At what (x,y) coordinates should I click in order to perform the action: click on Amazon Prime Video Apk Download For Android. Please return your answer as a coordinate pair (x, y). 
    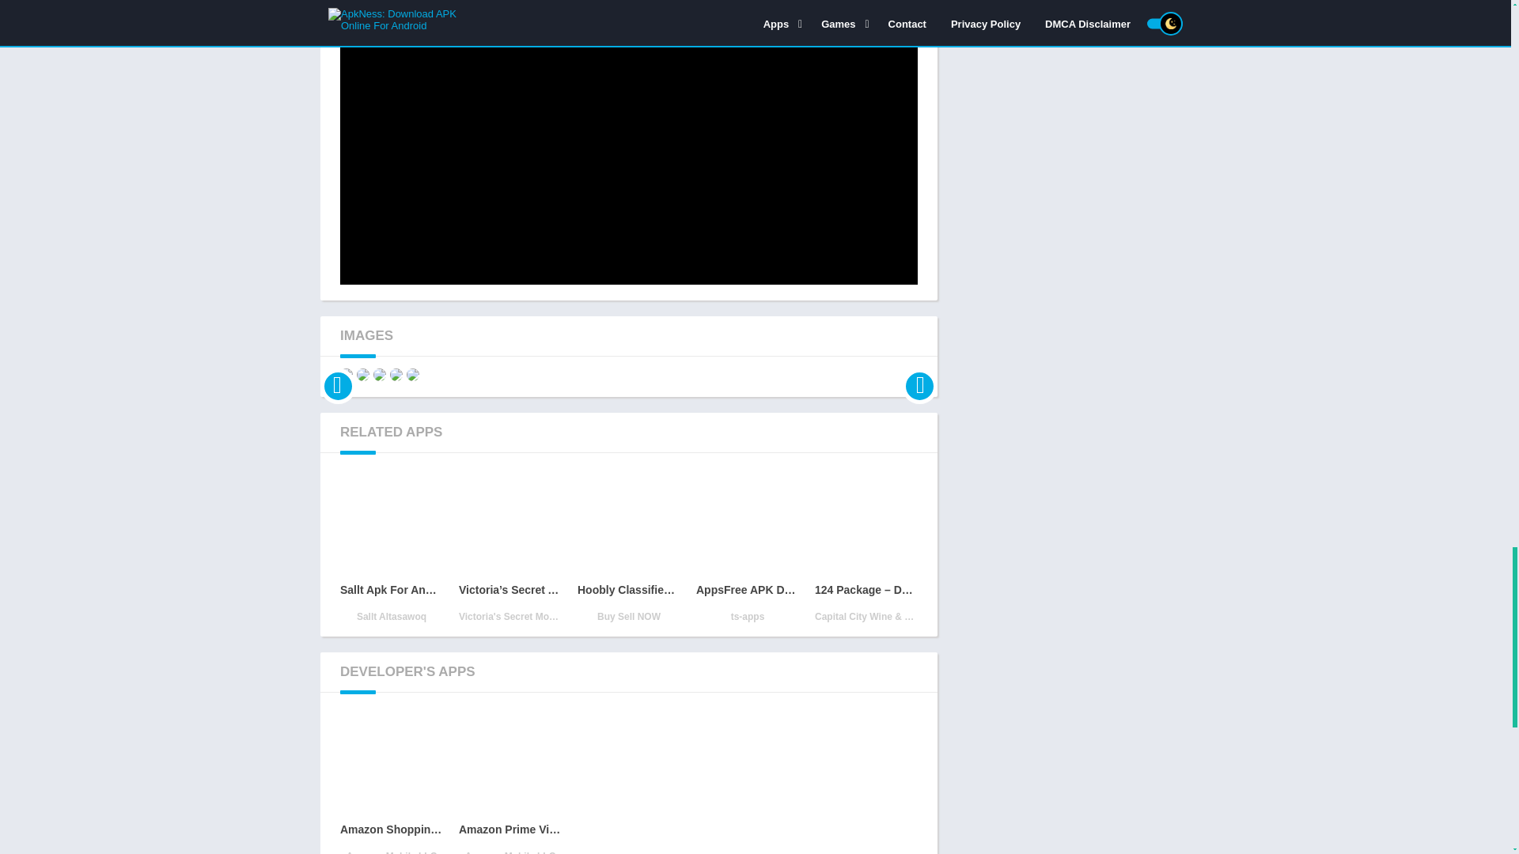
    Looking at the image, I should click on (509, 783).